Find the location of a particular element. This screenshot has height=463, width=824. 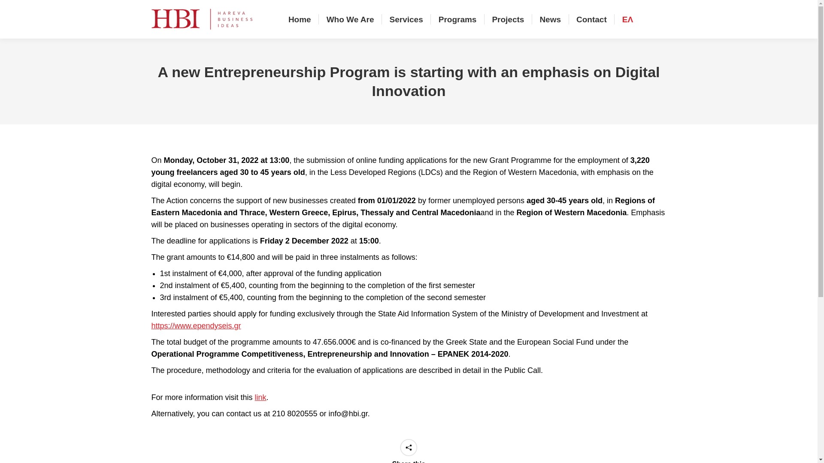

Home is located at coordinates (300, 19).